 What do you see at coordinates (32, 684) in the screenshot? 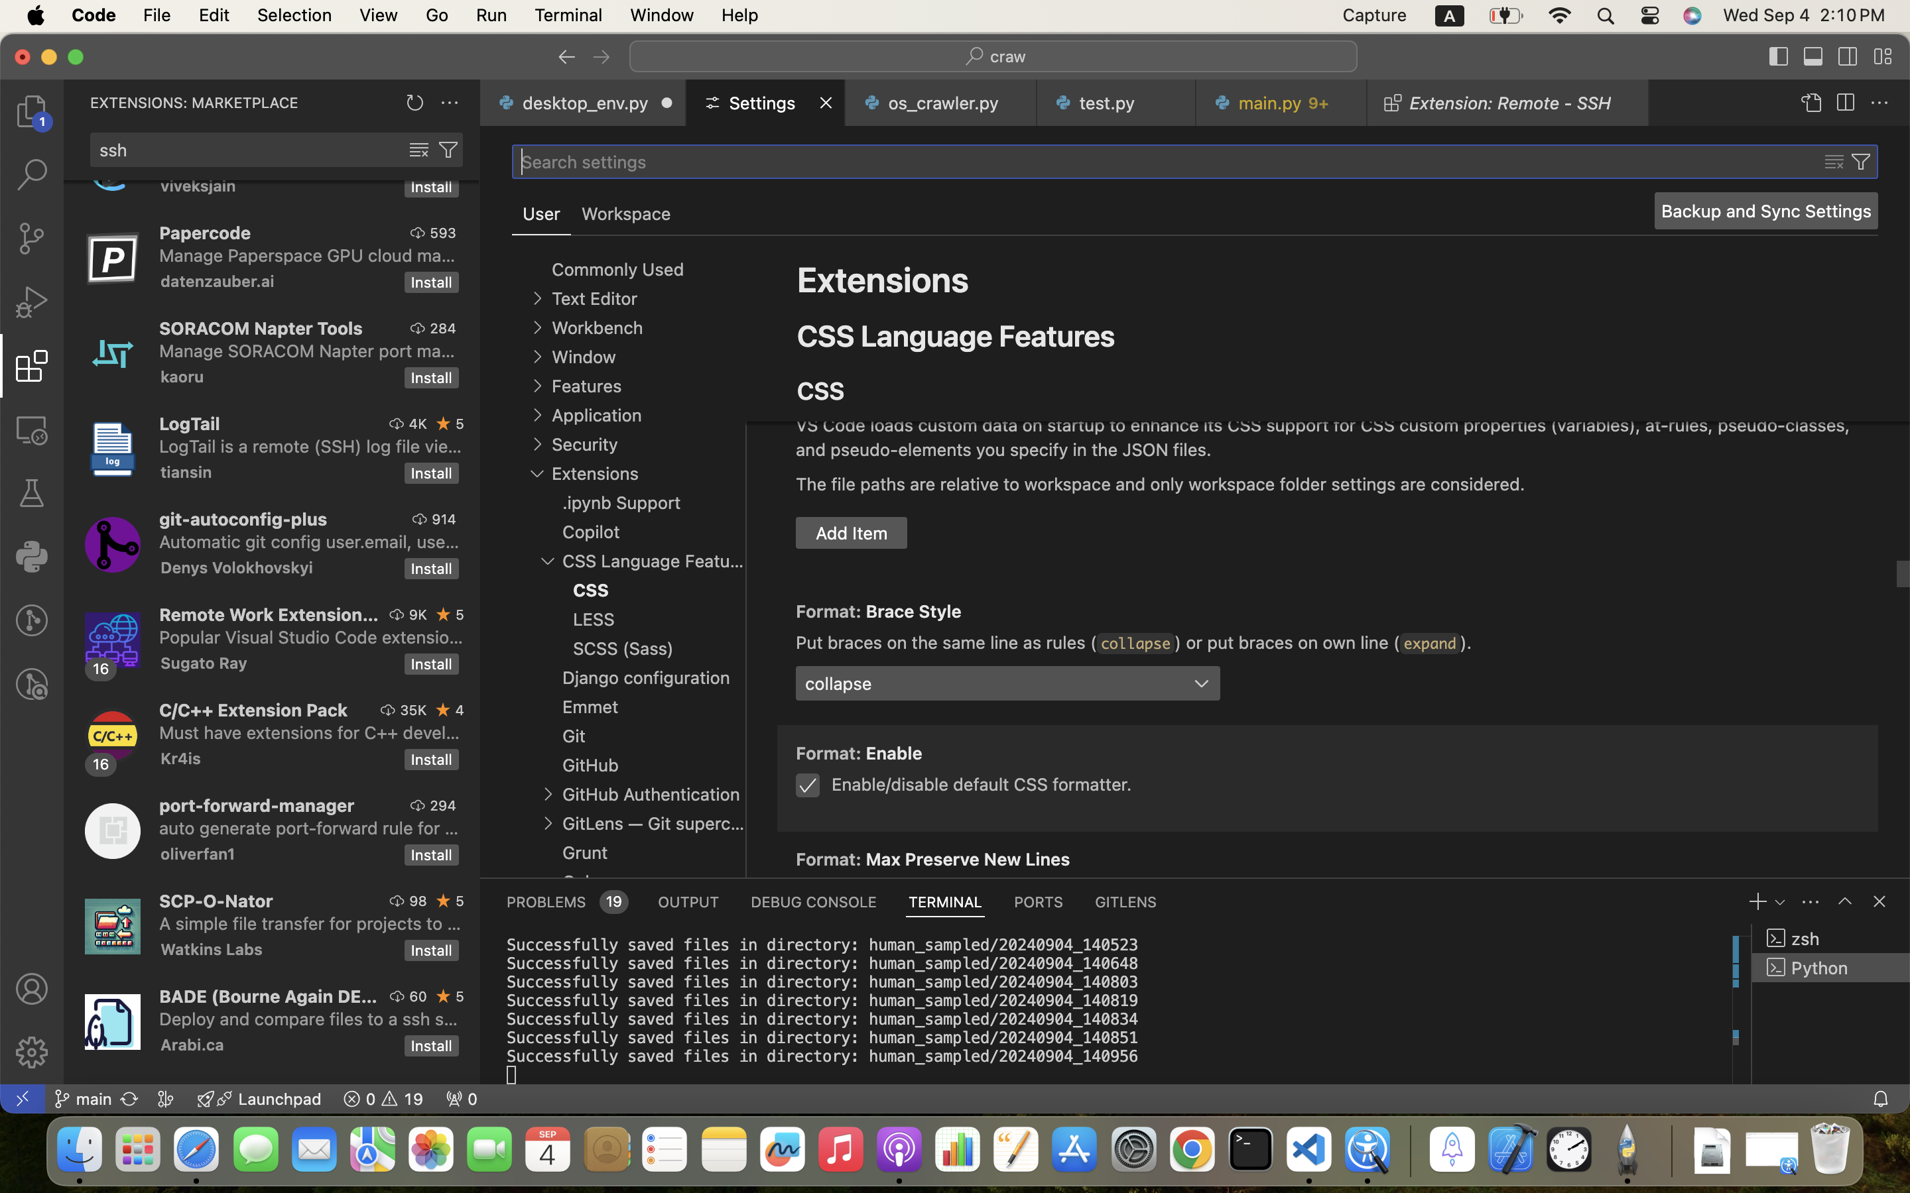
I see `0 ` at bounding box center [32, 684].